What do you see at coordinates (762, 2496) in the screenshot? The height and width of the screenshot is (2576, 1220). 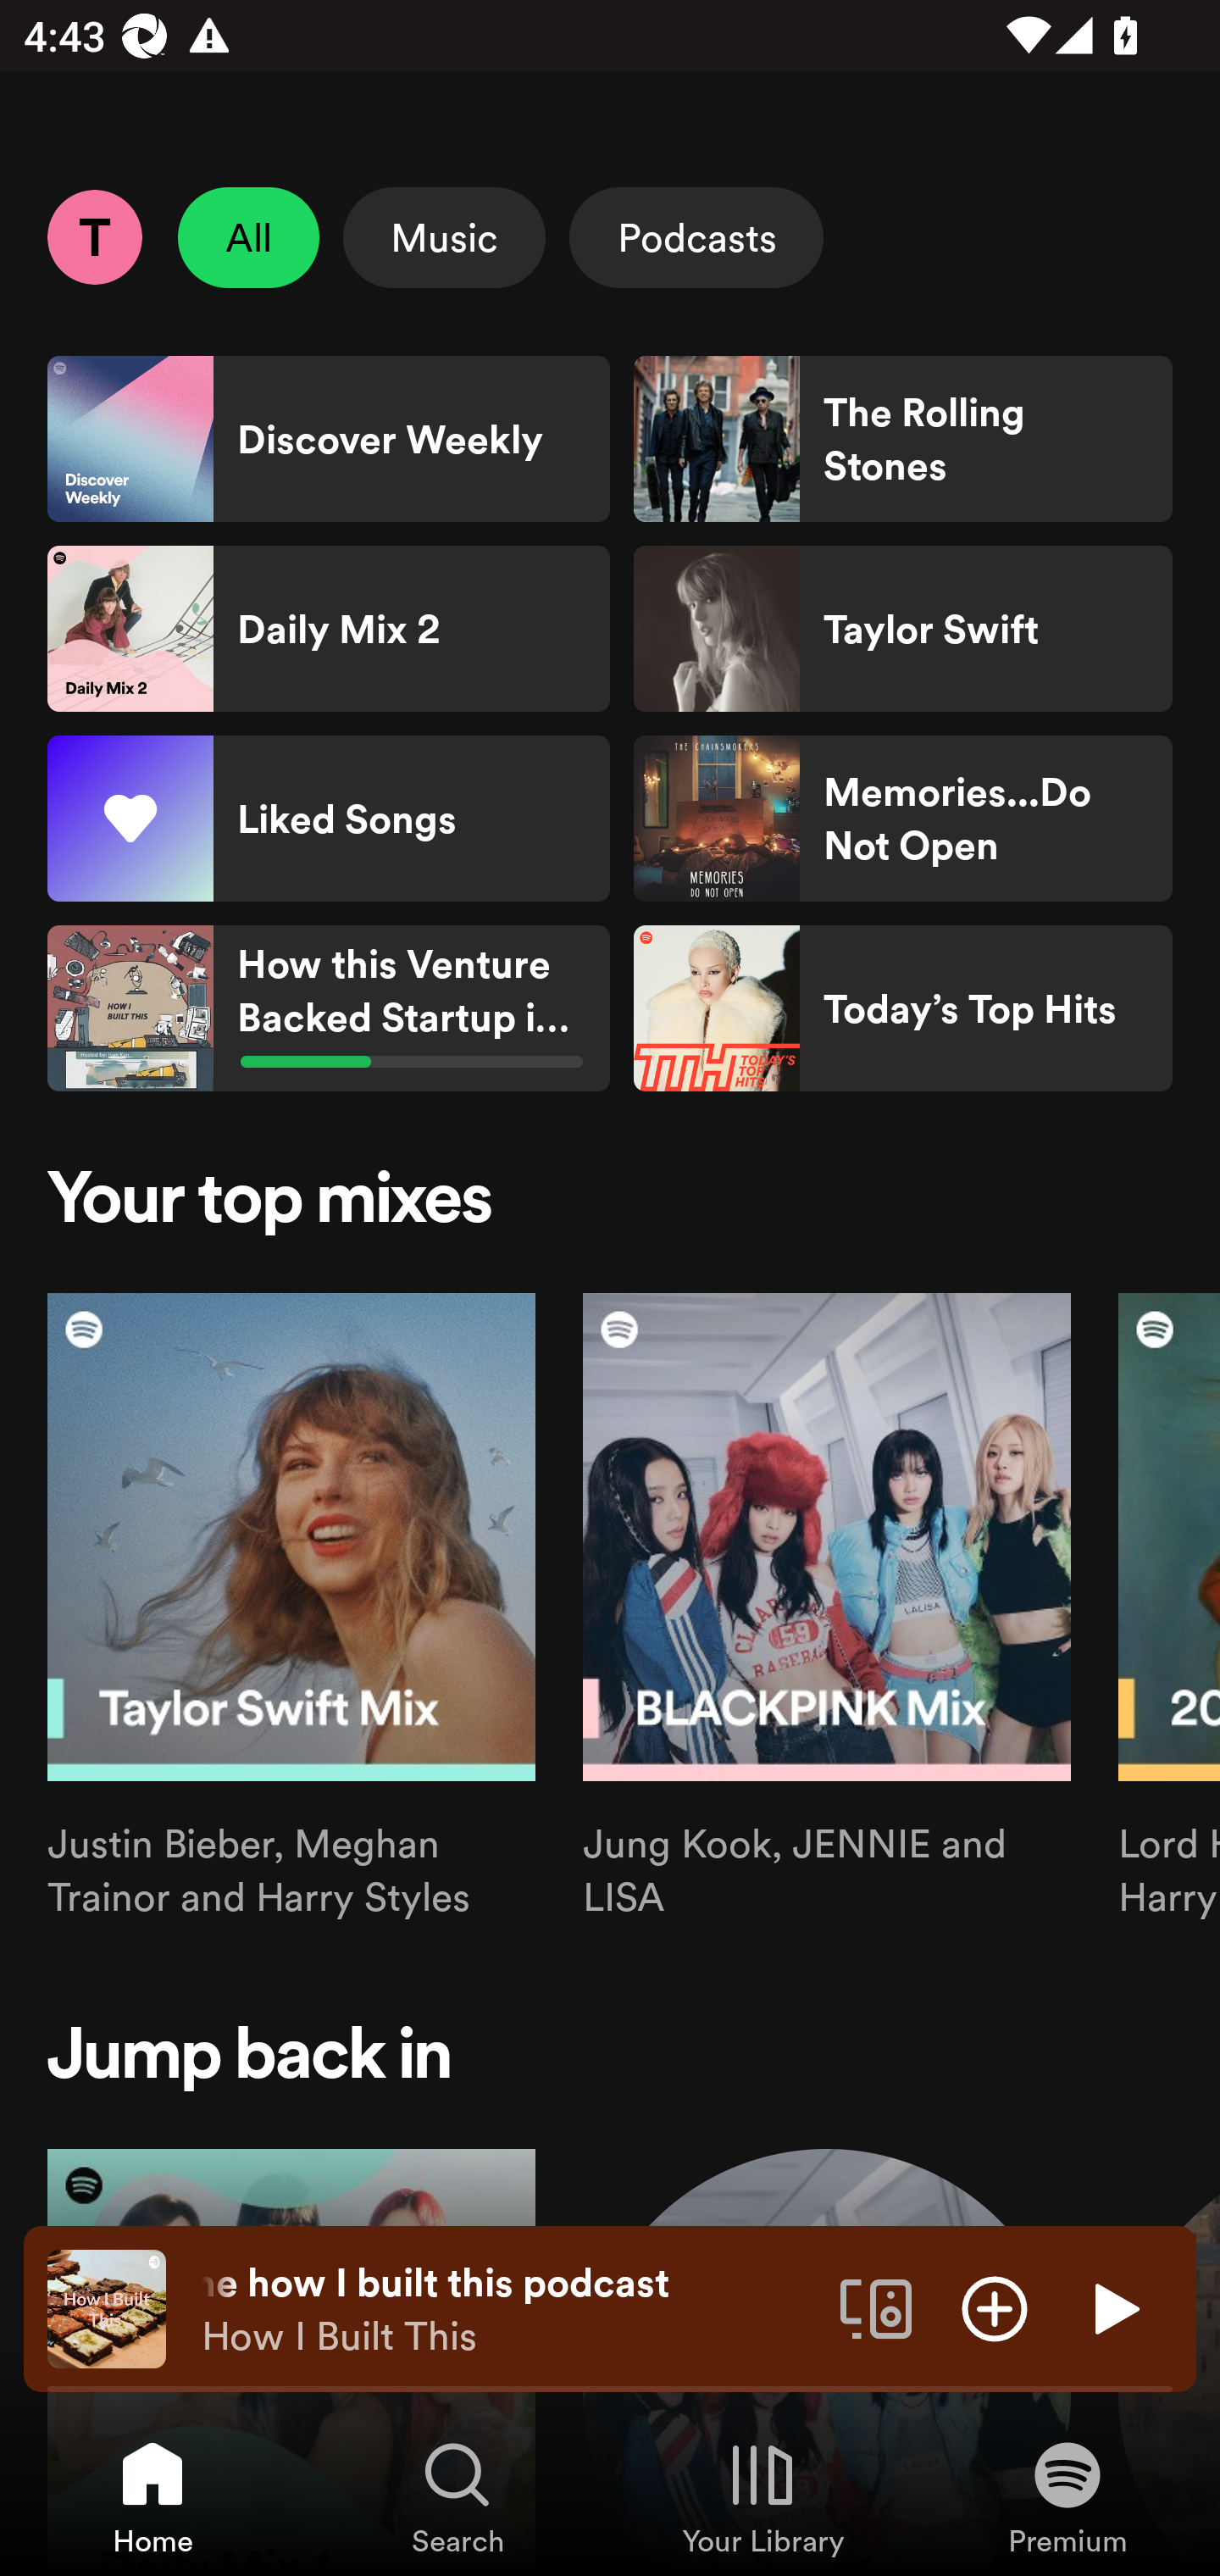 I see `Your Library, Tab 3 of 4 Your Library Your Library` at bounding box center [762, 2496].